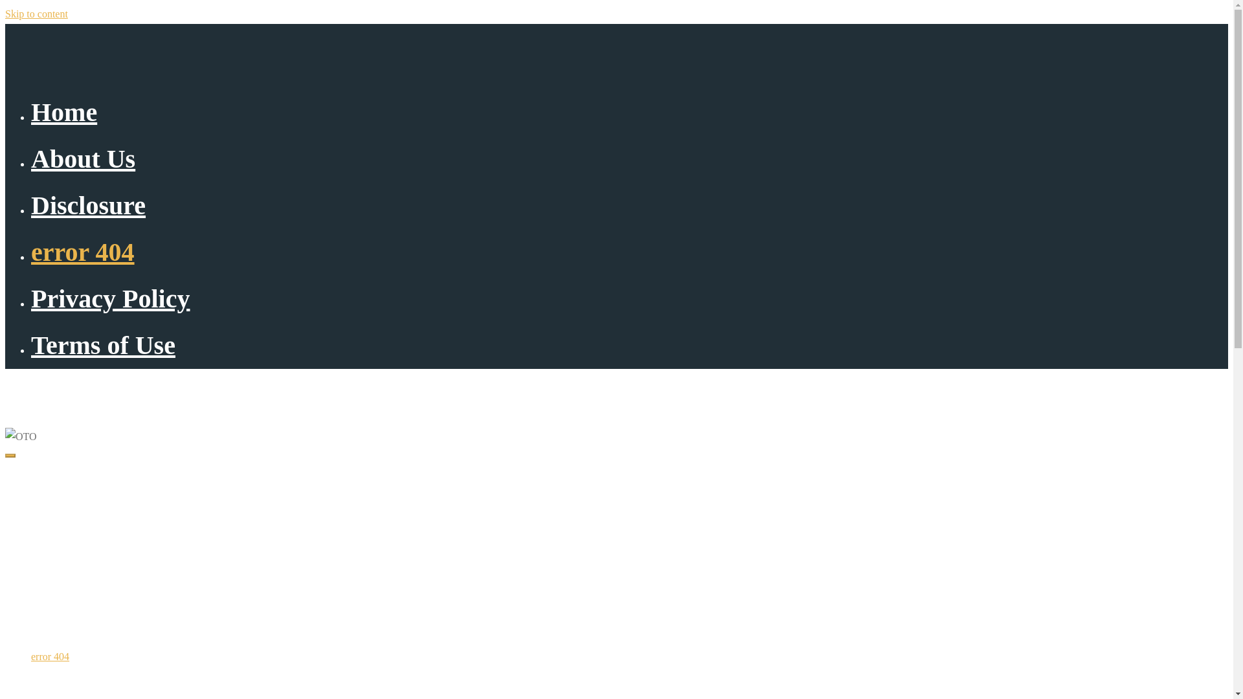 This screenshot has height=699, width=1243. I want to click on error 404, so click(83, 252).